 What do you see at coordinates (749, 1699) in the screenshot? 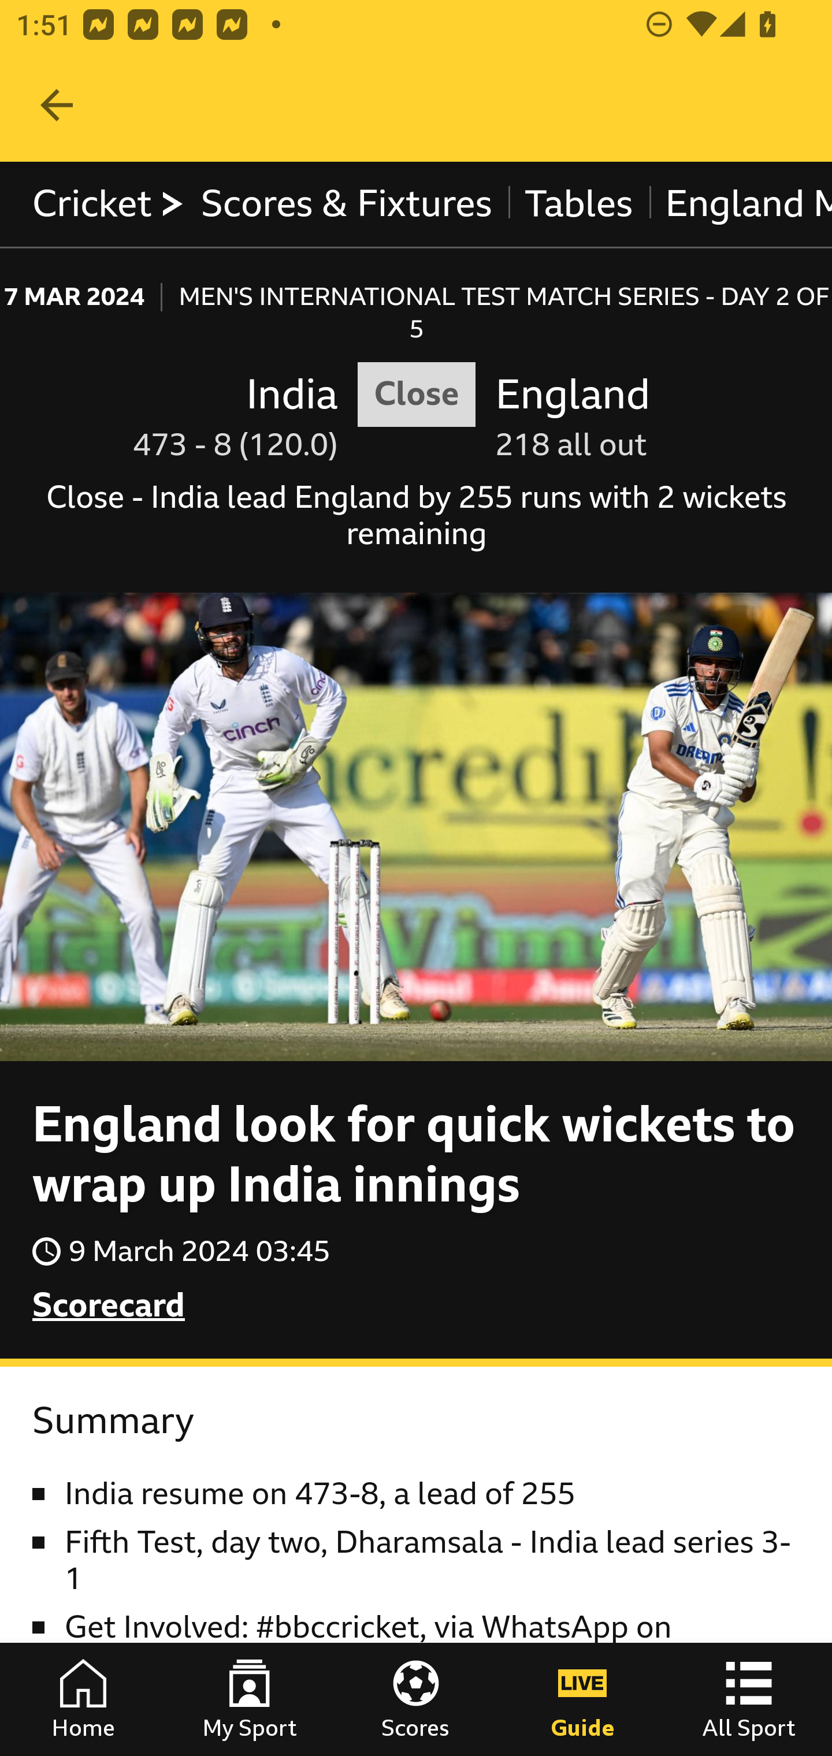
I see `All Sport` at bounding box center [749, 1699].